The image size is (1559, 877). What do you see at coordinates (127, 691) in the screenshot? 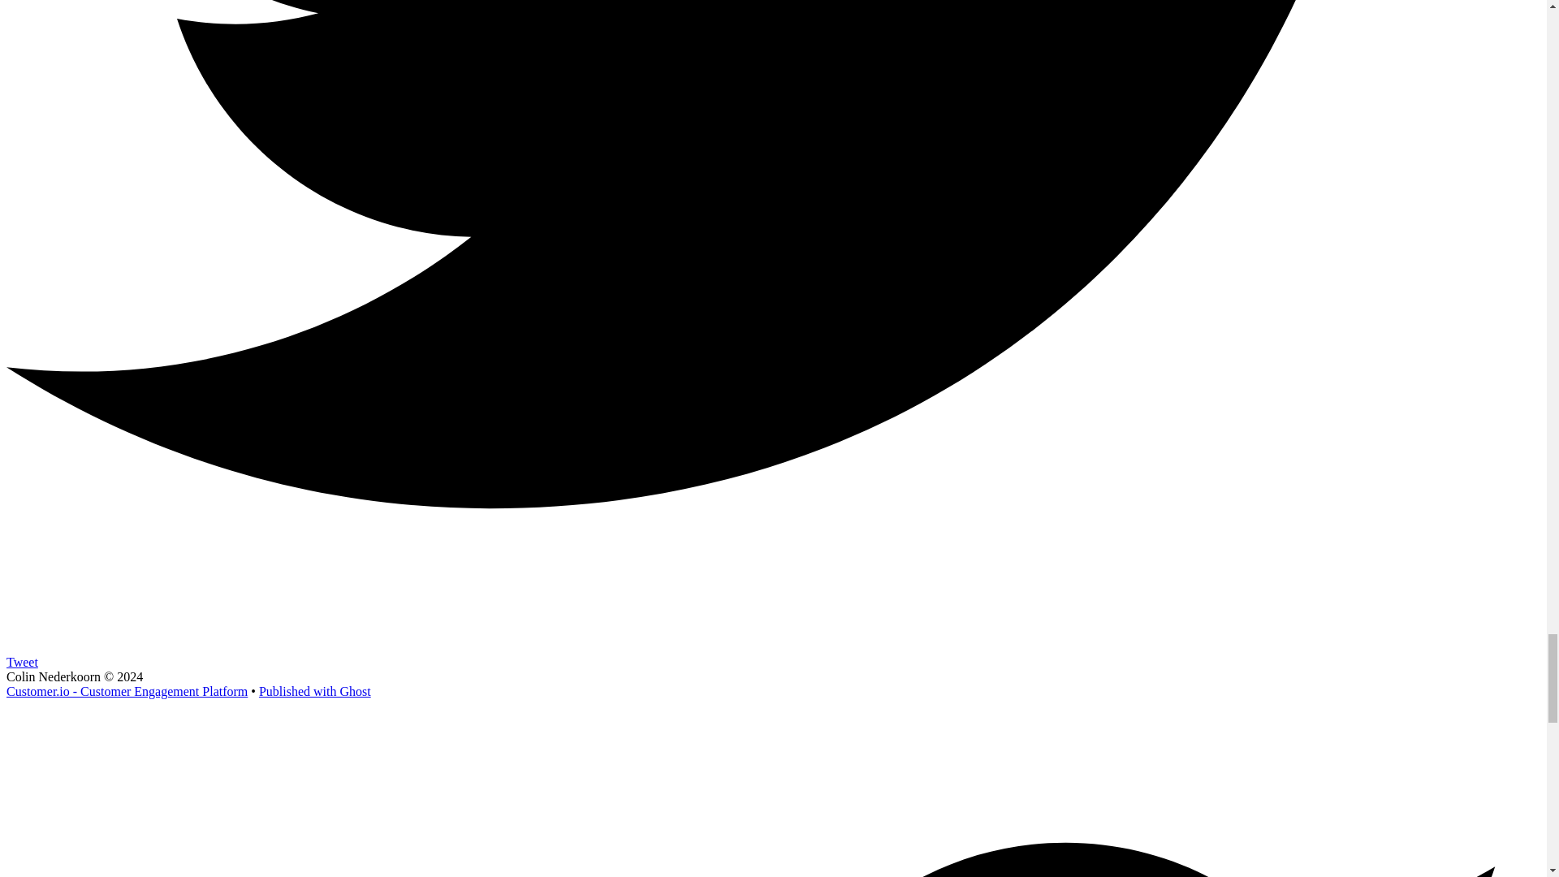
I see `Customer.io - Customer Engagement Platform` at bounding box center [127, 691].